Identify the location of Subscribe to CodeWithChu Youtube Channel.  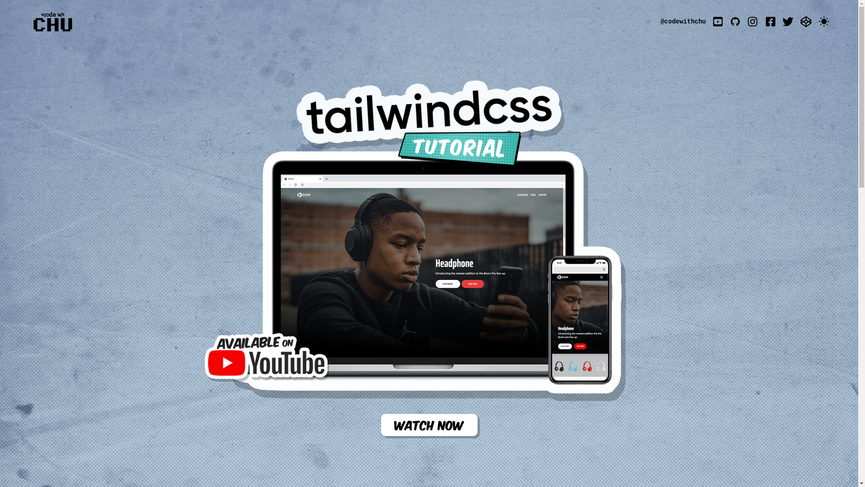
(718, 22).